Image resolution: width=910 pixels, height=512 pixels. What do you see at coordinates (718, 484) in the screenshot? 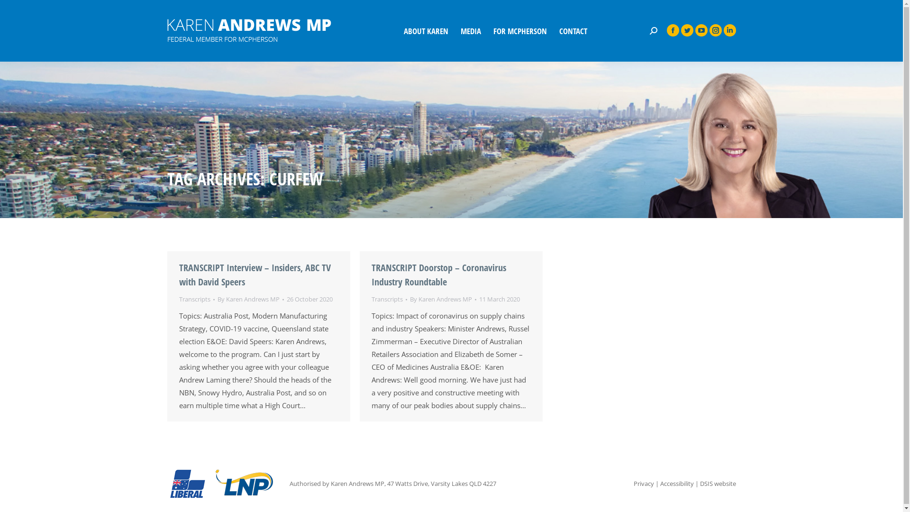
I see `DSIS website` at bounding box center [718, 484].